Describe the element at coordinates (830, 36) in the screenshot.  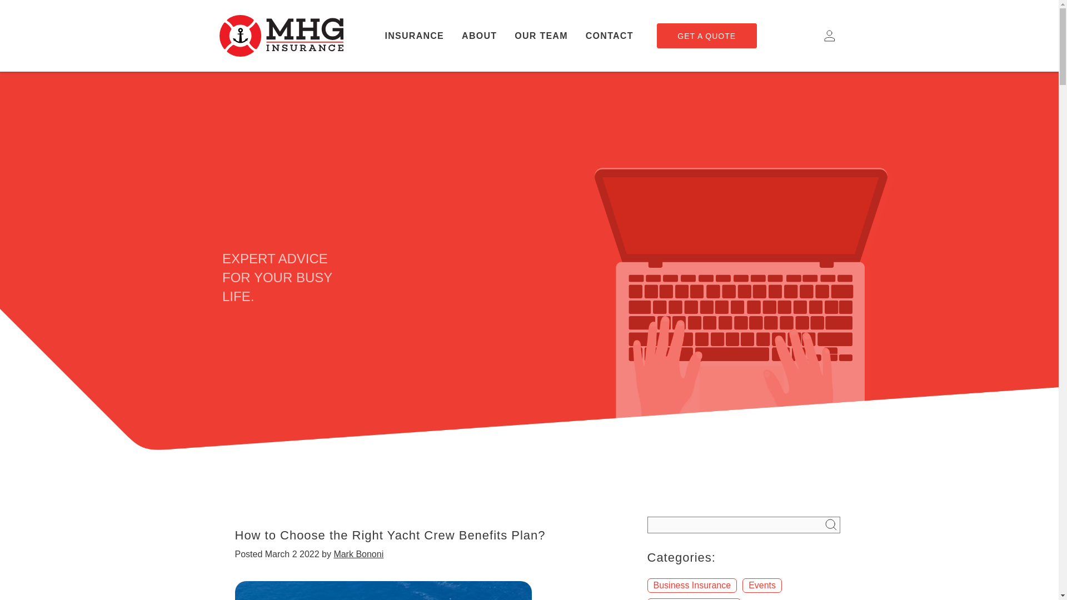
I see `Member Login` at that location.